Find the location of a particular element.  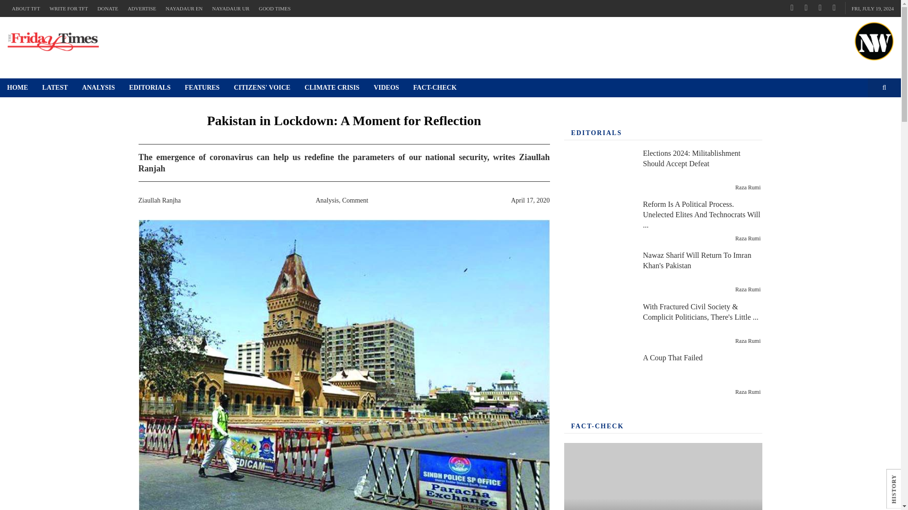

LATEST is located at coordinates (55, 88).